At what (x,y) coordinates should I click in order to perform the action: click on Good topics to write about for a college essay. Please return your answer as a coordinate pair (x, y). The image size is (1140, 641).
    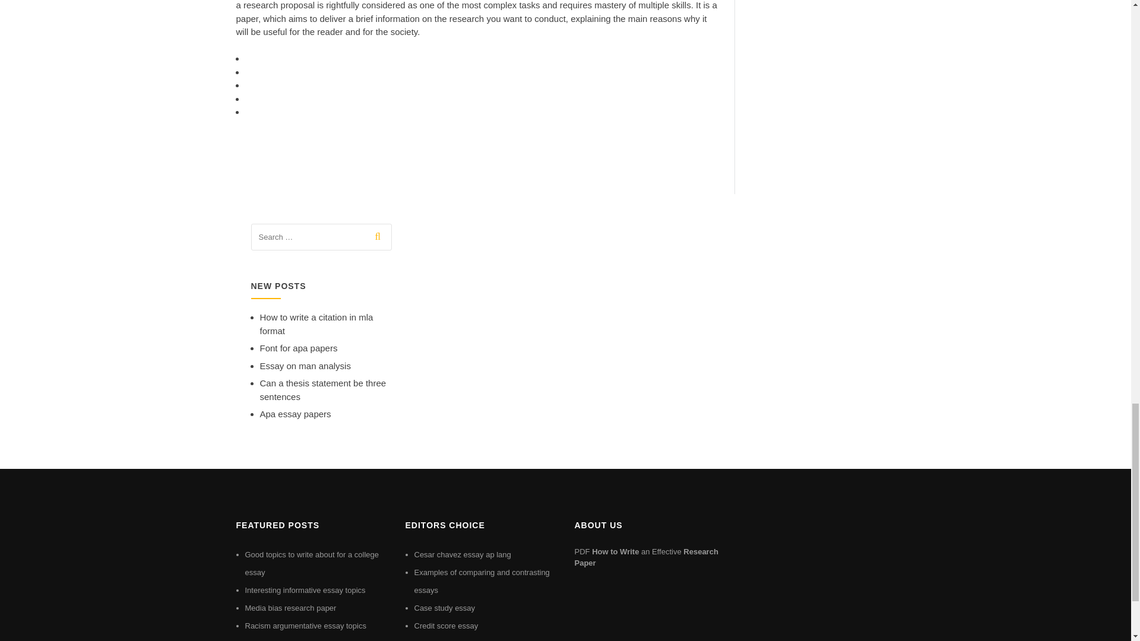
    Looking at the image, I should click on (311, 563).